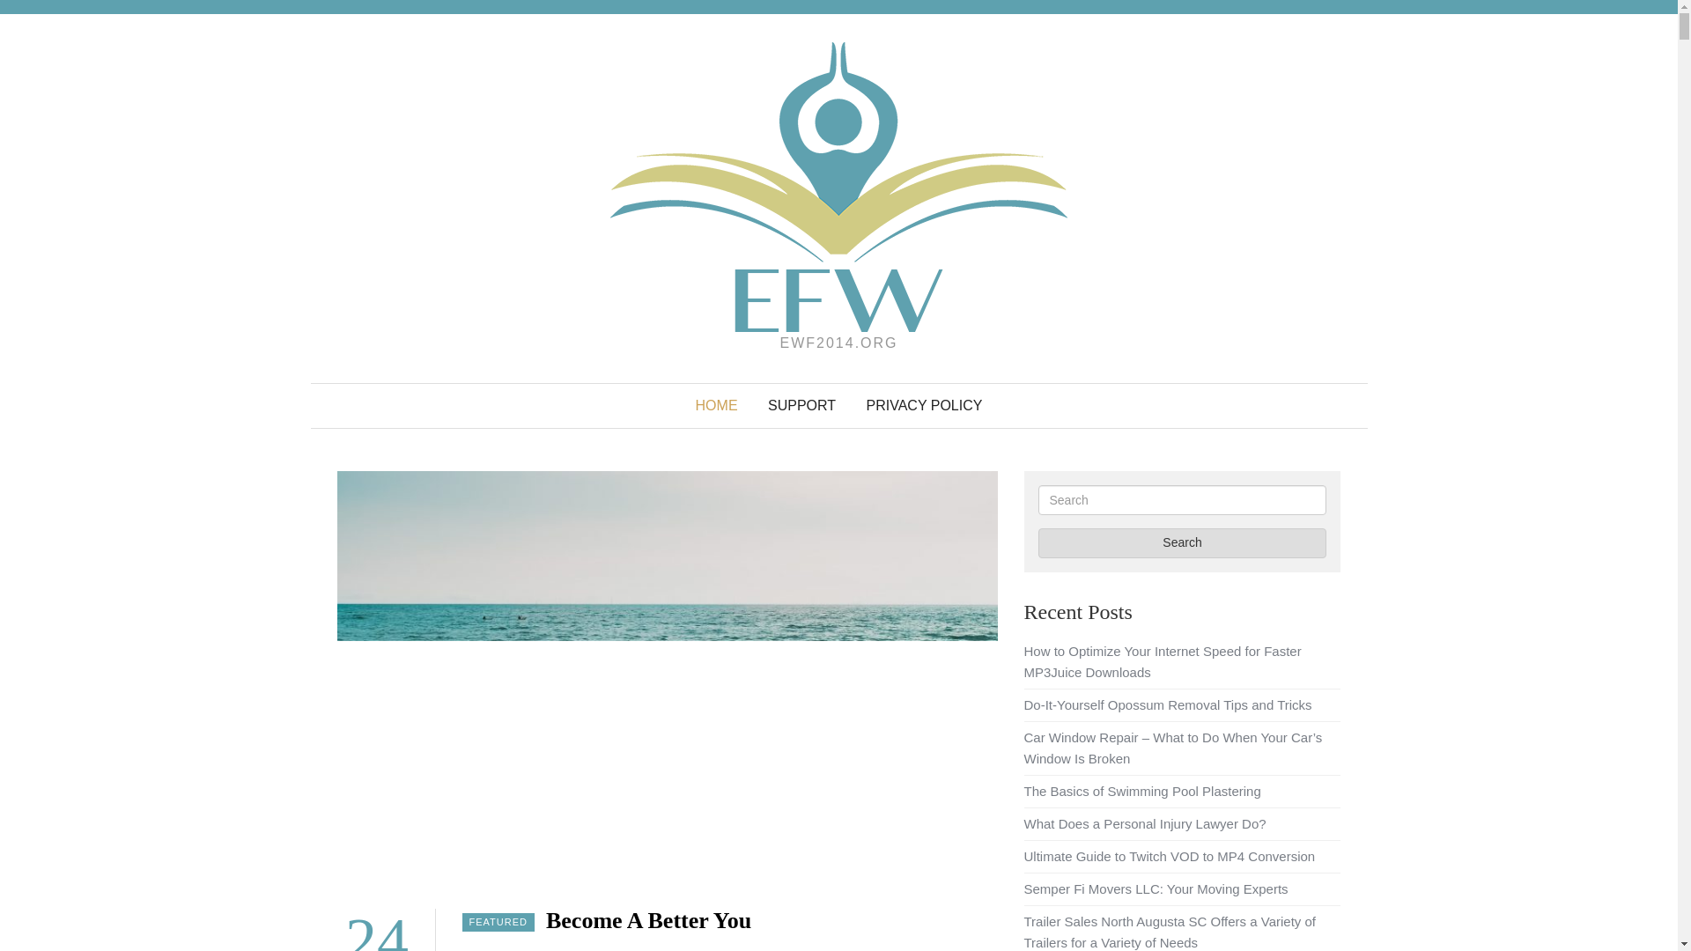 The height and width of the screenshot is (951, 1691). Describe the element at coordinates (925, 406) in the screenshot. I see `PRIVACY POLICY` at that location.